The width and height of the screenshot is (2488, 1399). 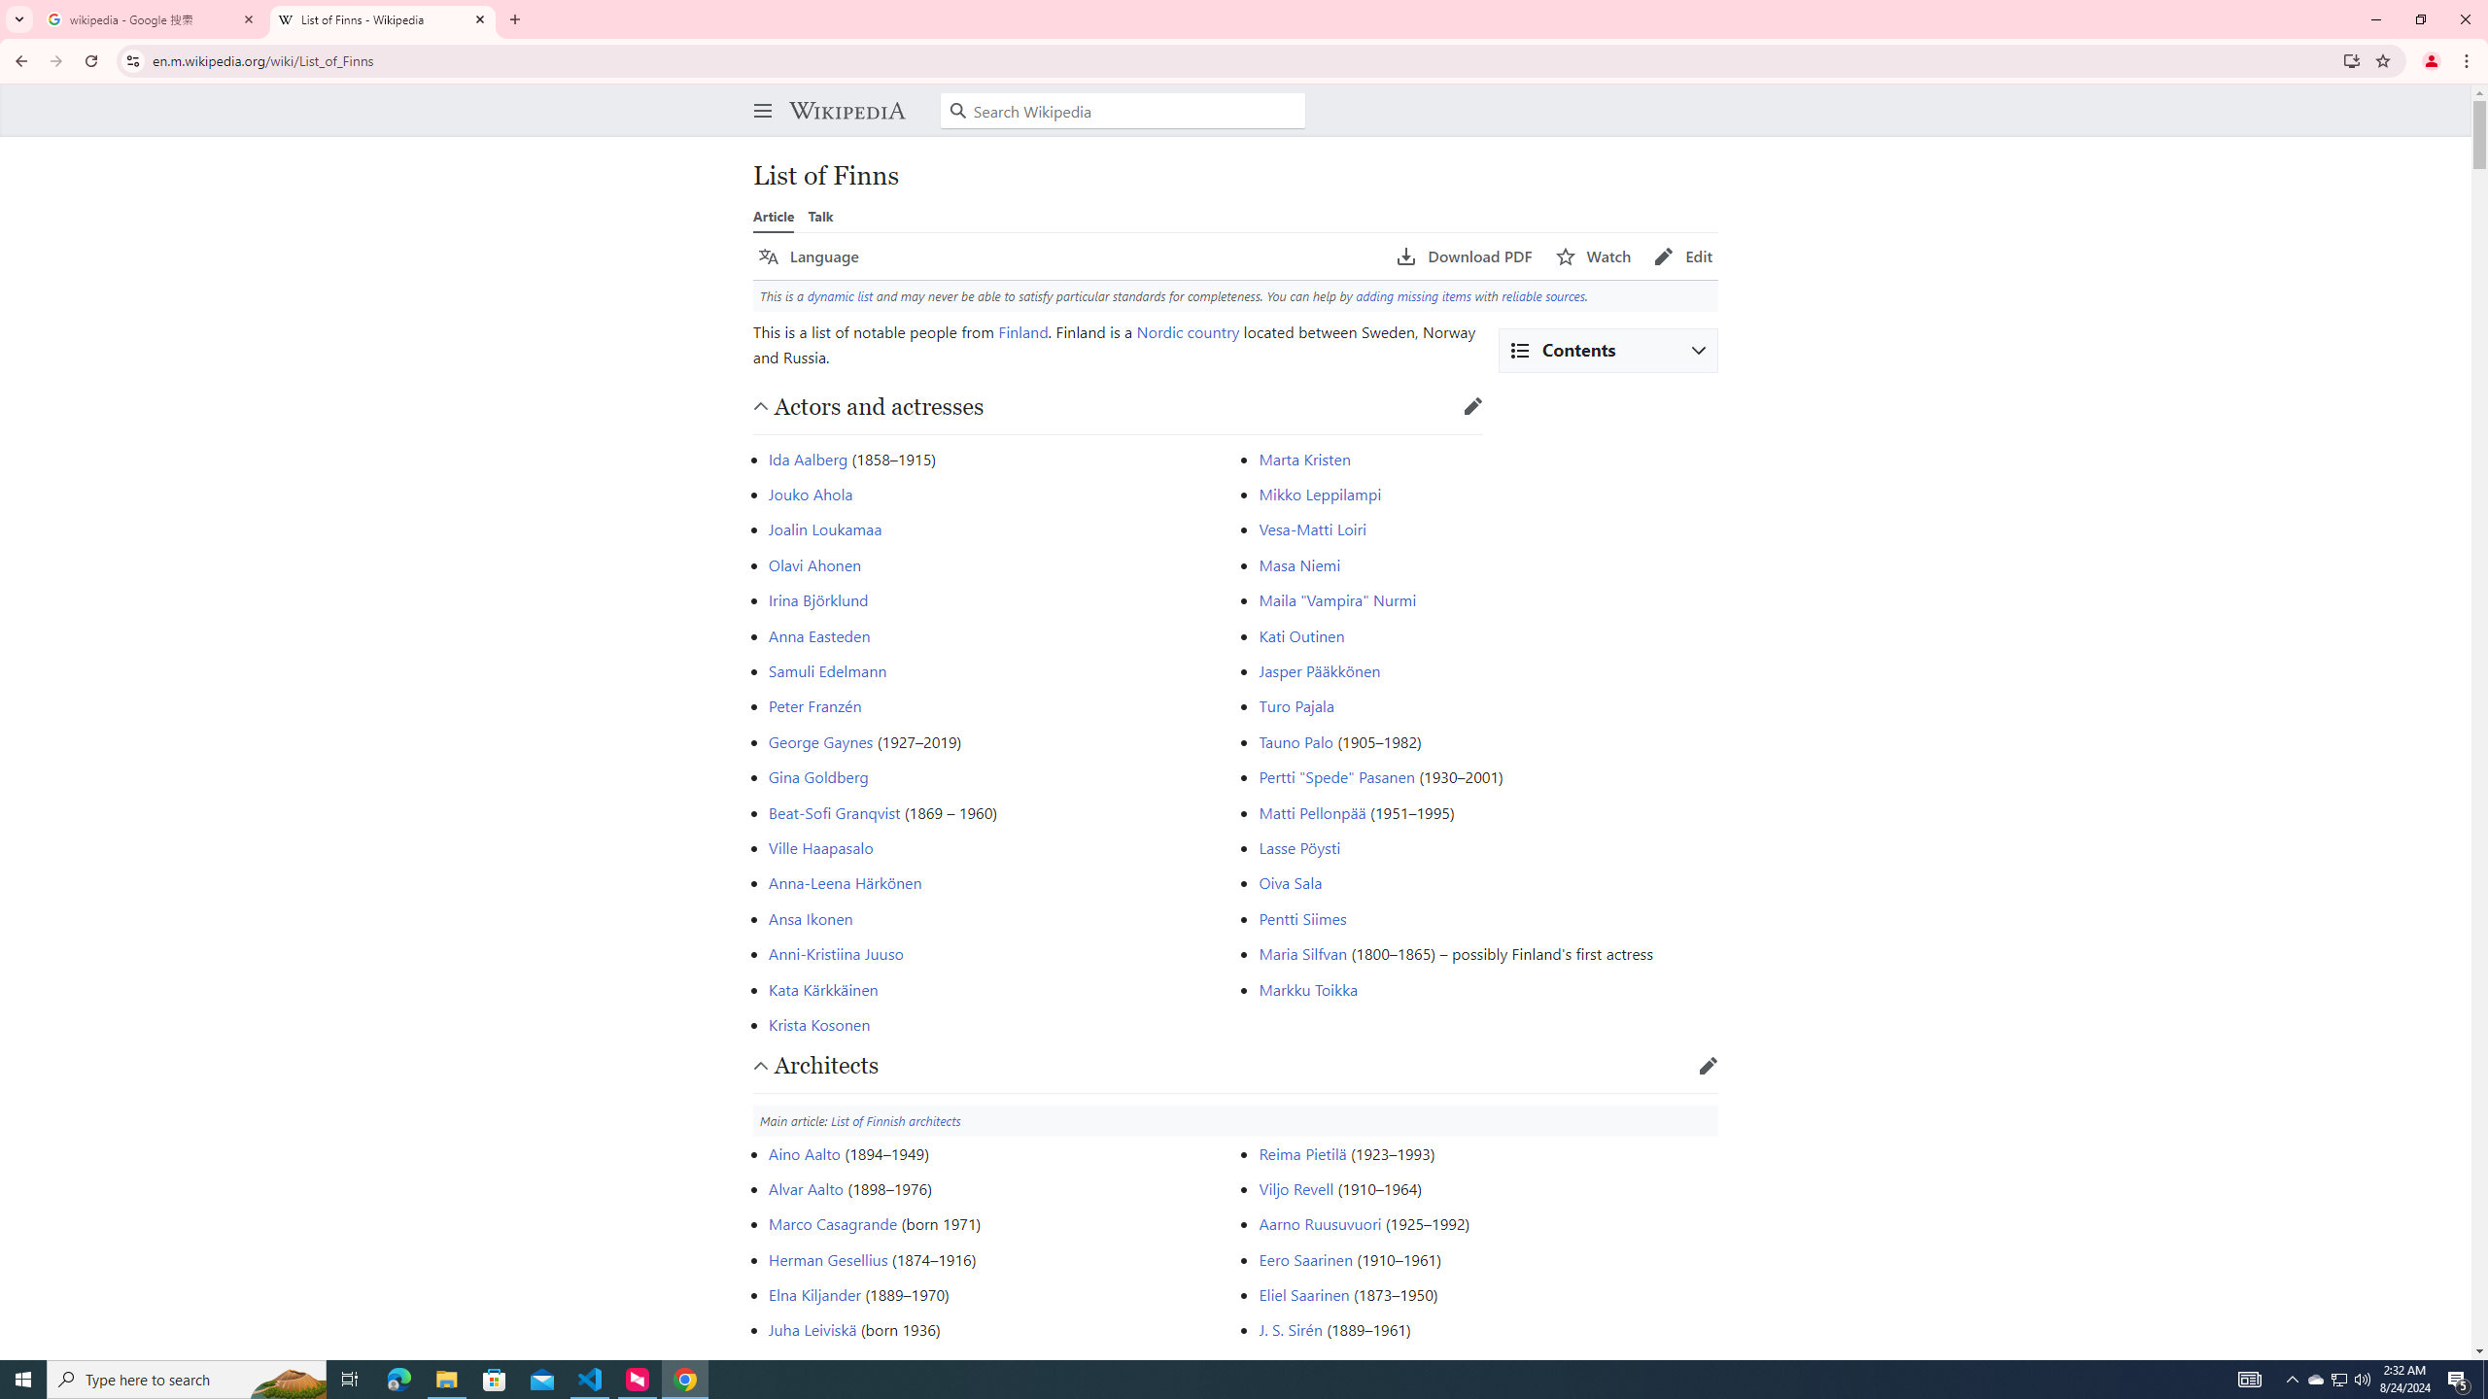 What do you see at coordinates (1304, 458) in the screenshot?
I see `Marta Kristen` at bounding box center [1304, 458].